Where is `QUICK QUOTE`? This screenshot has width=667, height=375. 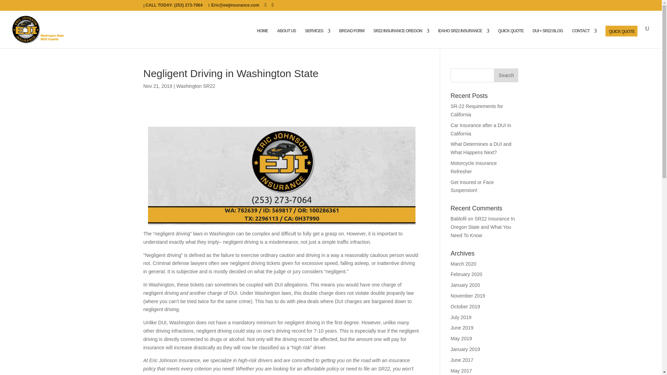
QUICK QUOTE is located at coordinates (511, 38).